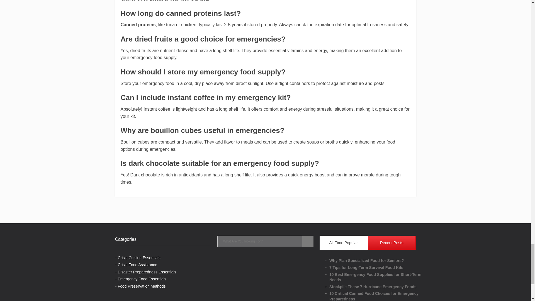 The height and width of the screenshot is (301, 535). What do you see at coordinates (378, 287) in the screenshot?
I see `Stockpile These 7 Hurricane Emergency Foods` at bounding box center [378, 287].